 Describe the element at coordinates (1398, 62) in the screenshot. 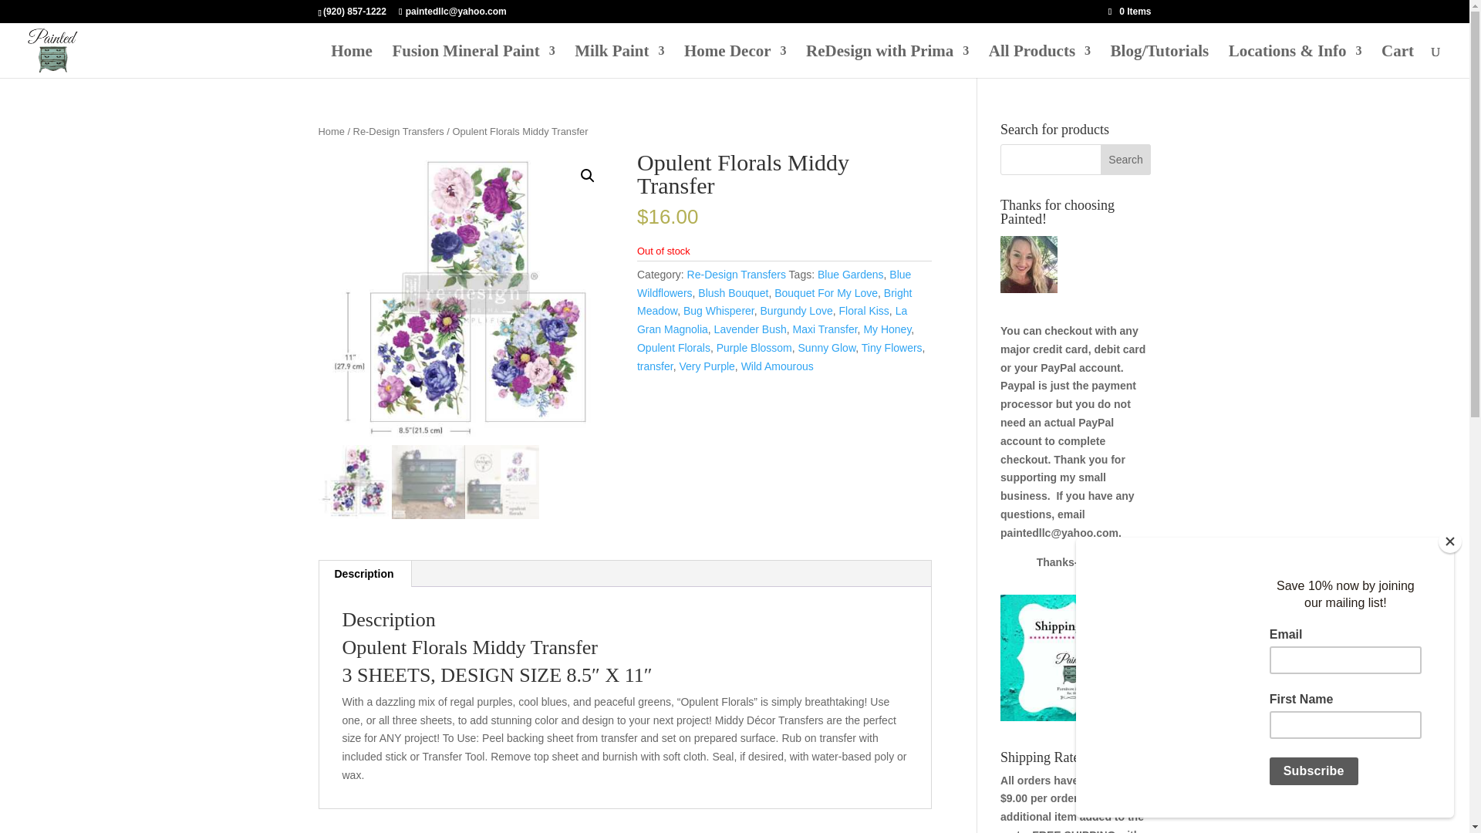

I see `Your shopping cart at Painted` at that location.